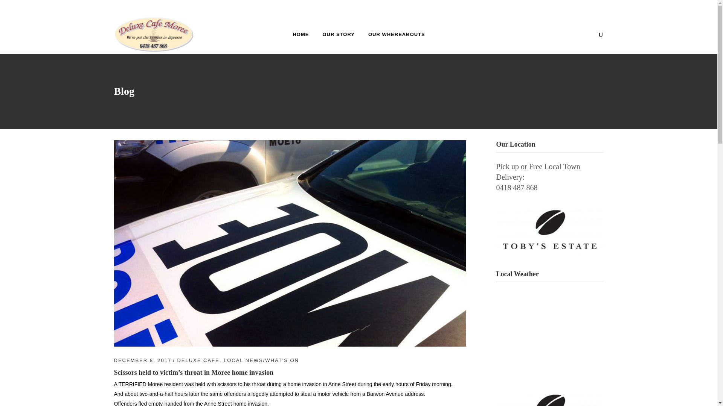 The height and width of the screenshot is (406, 723). Describe the element at coordinates (198, 360) in the screenshot. I see `DELUXE CAFE` at that location.